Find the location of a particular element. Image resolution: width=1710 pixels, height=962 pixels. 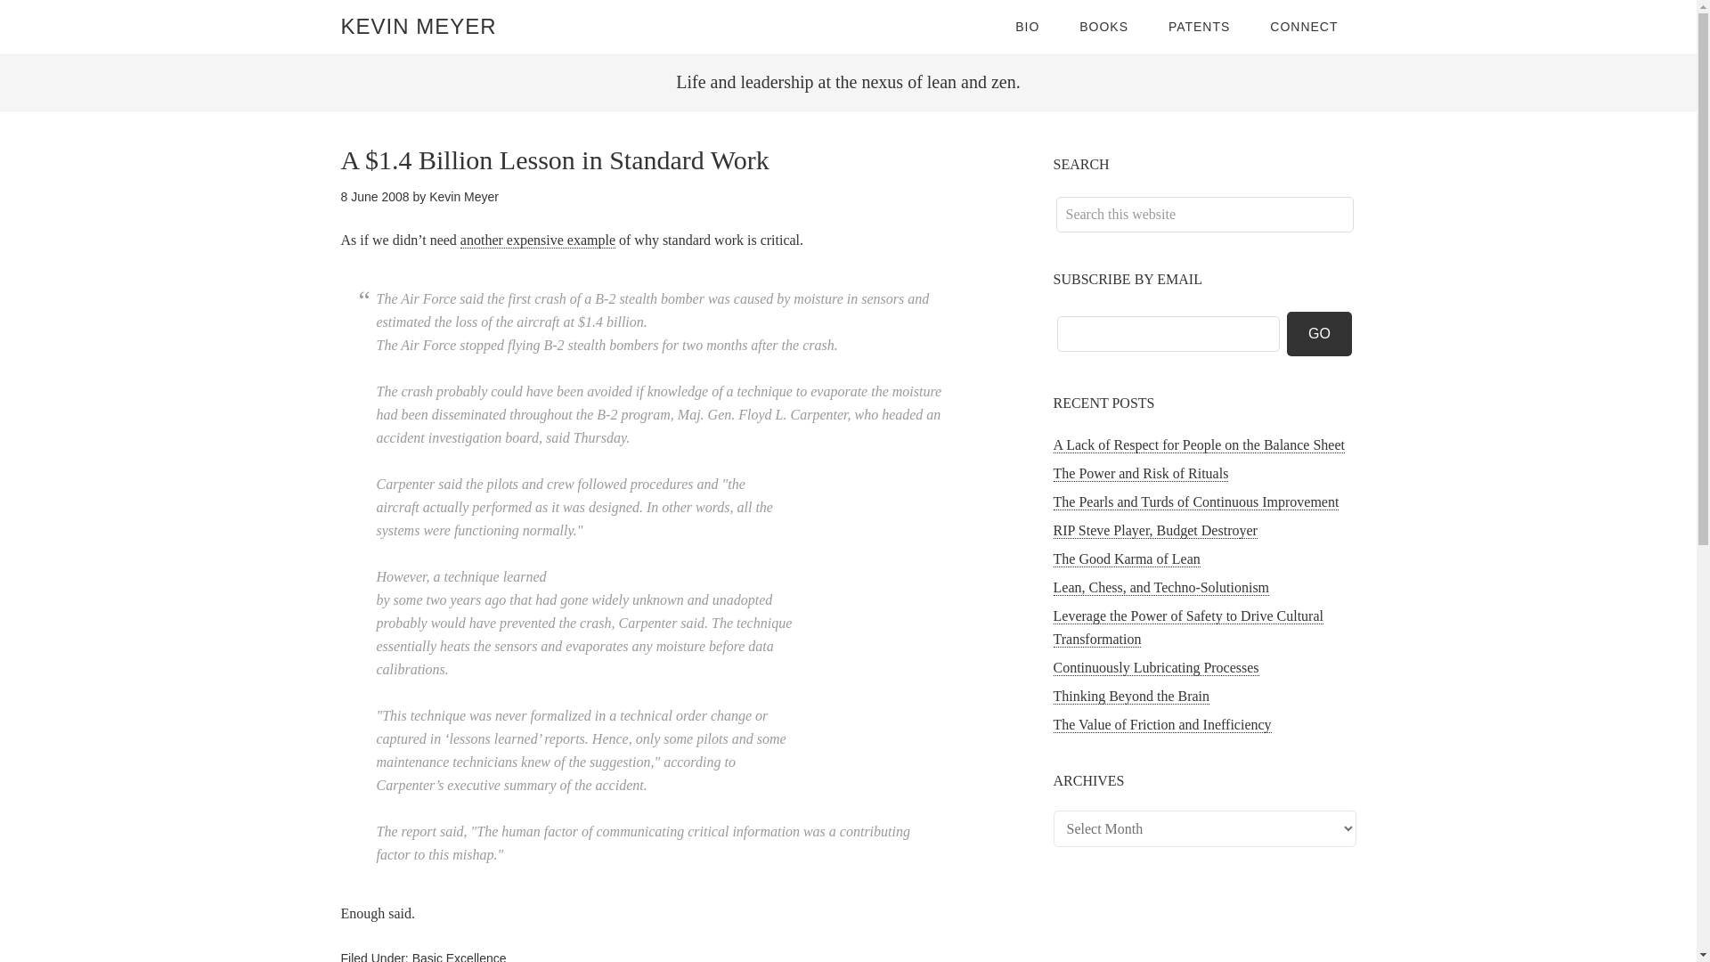

another expensive example is located at coordinates (538, 240).